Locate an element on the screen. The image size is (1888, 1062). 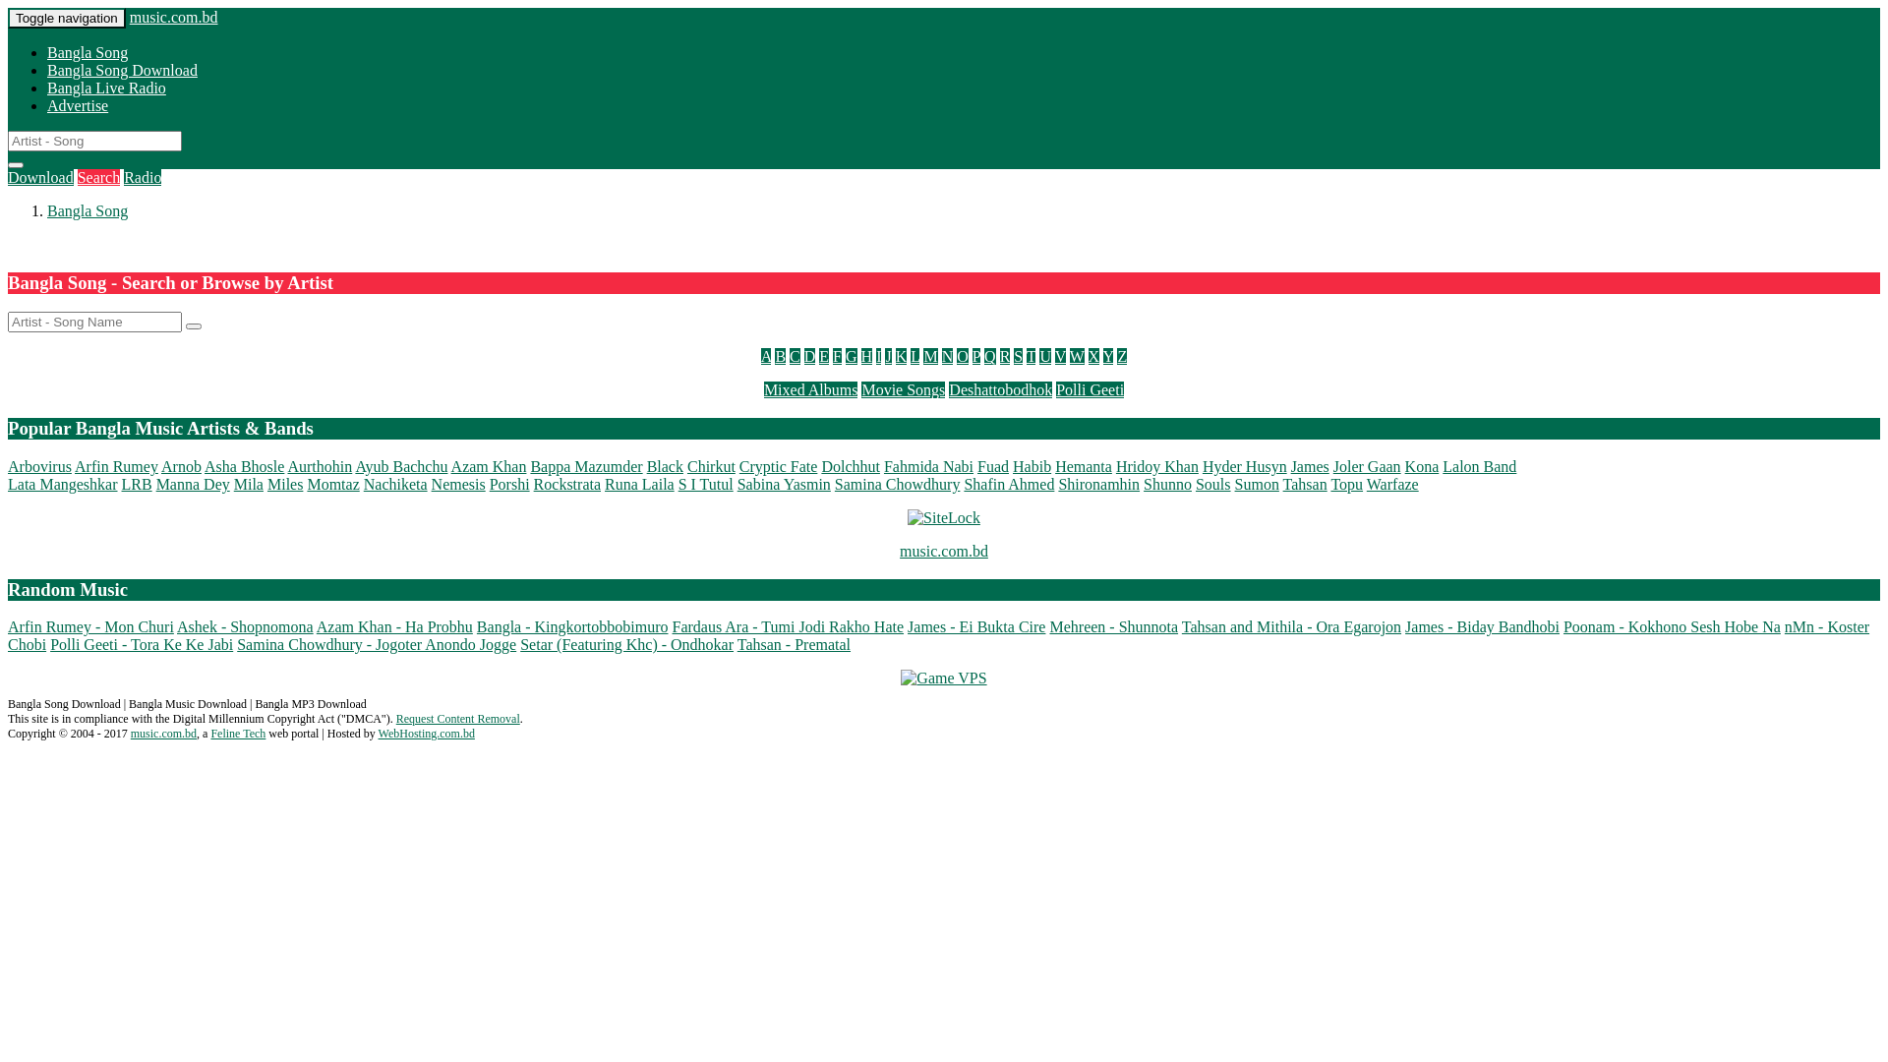
E is located at coordinates (824, 356).